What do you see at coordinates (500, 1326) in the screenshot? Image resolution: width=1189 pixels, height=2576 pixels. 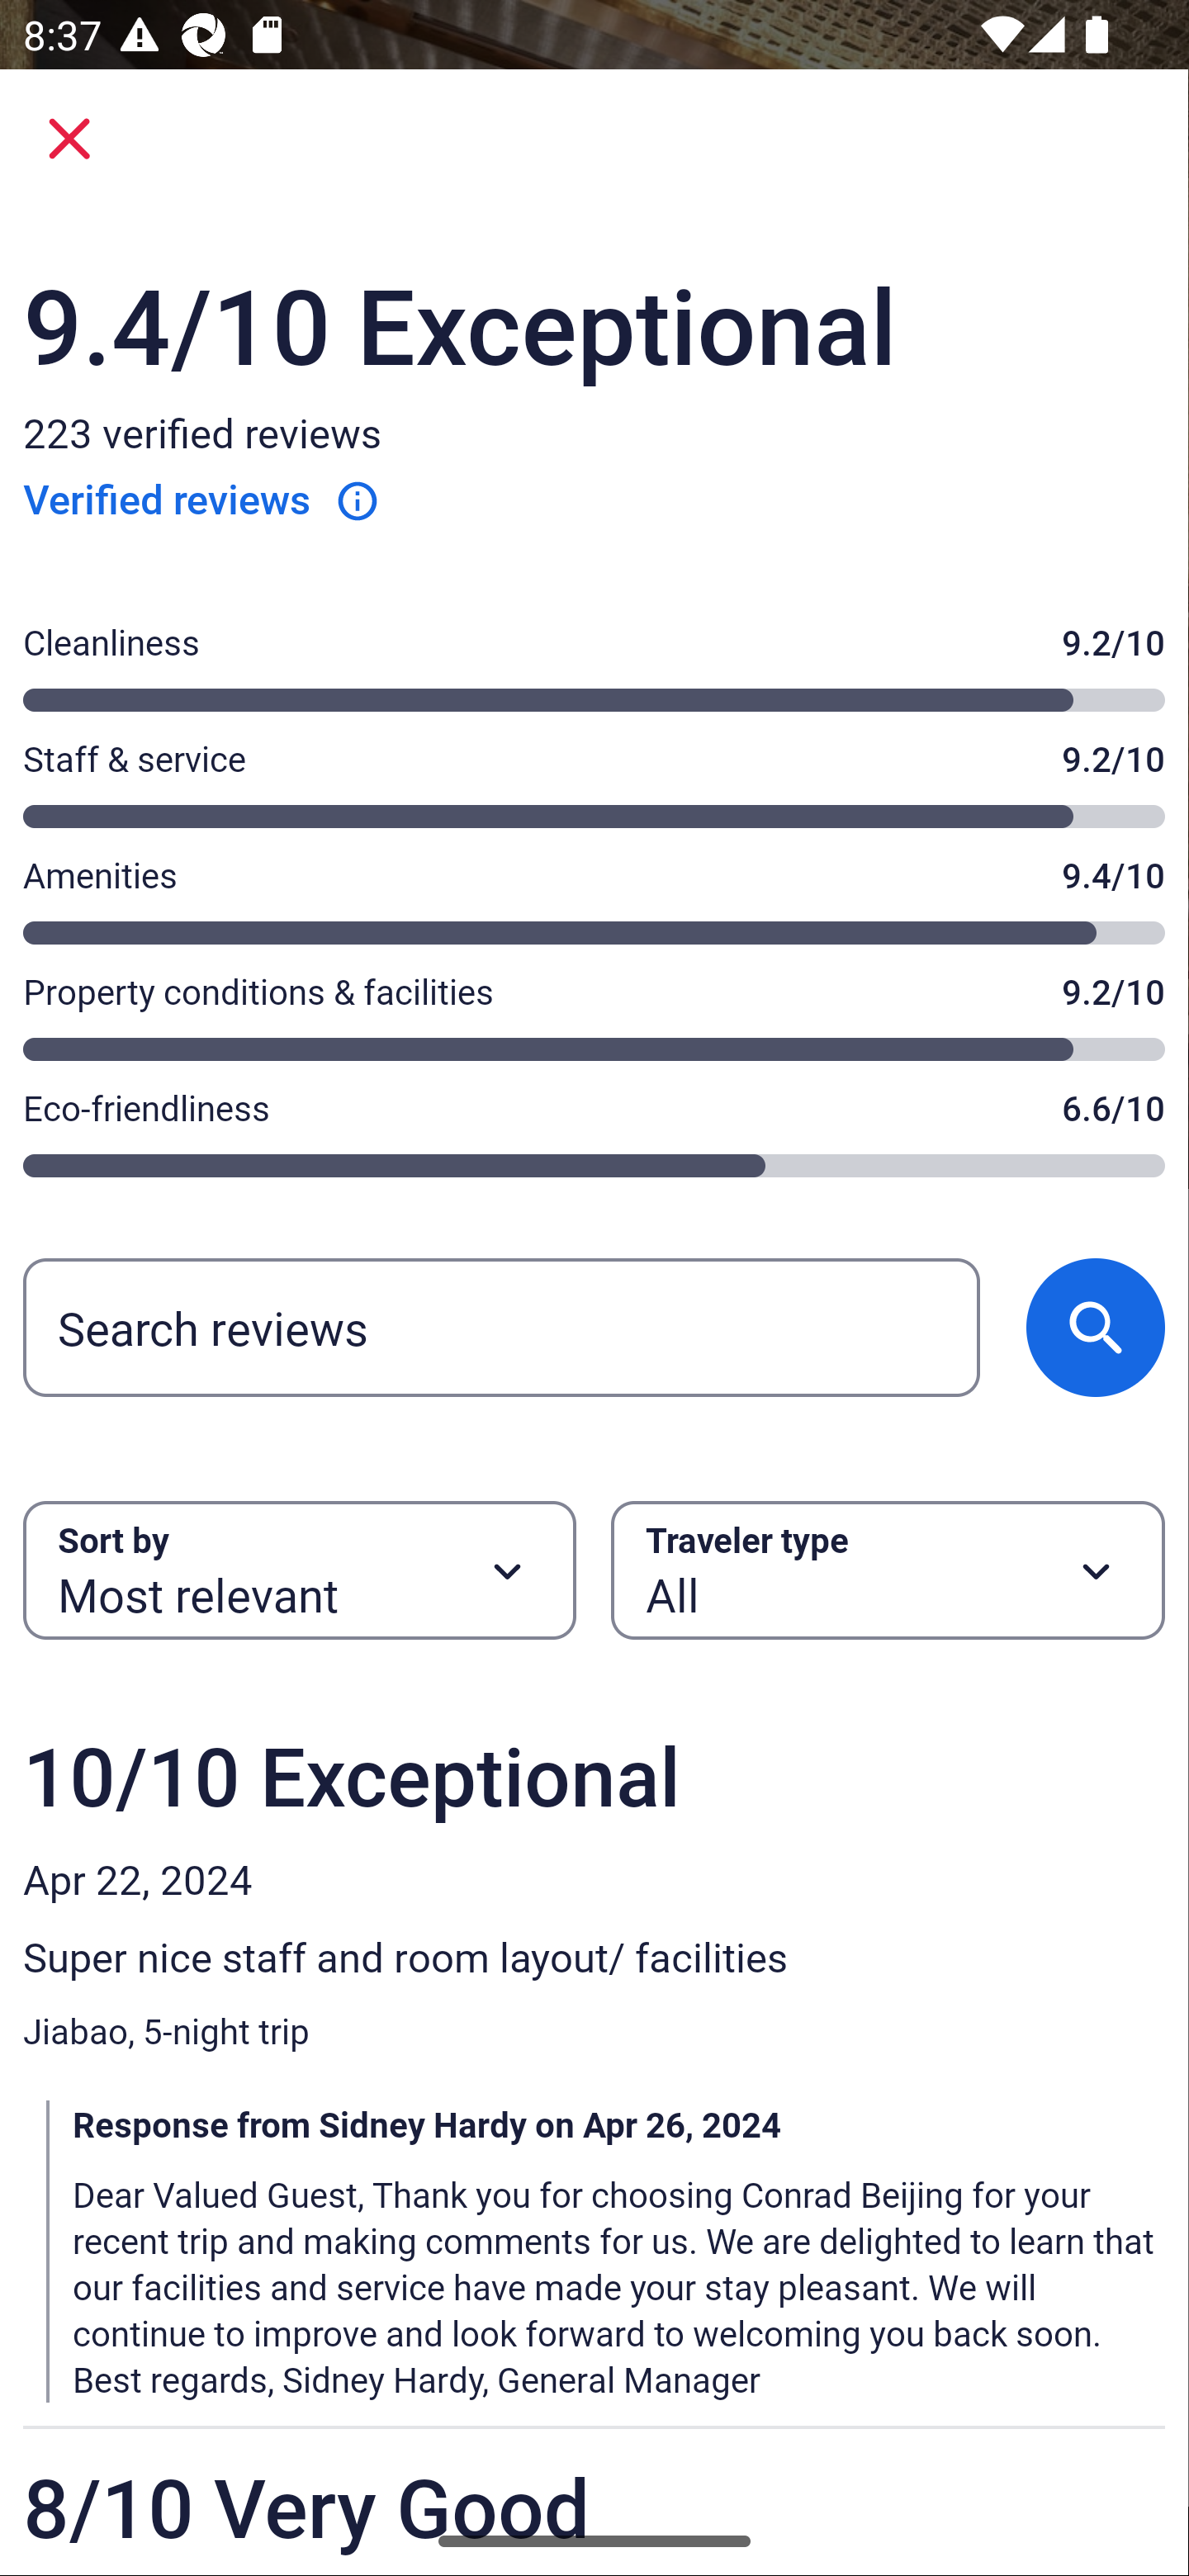 I see `Search reviews` at bounding box center [500, 1326].